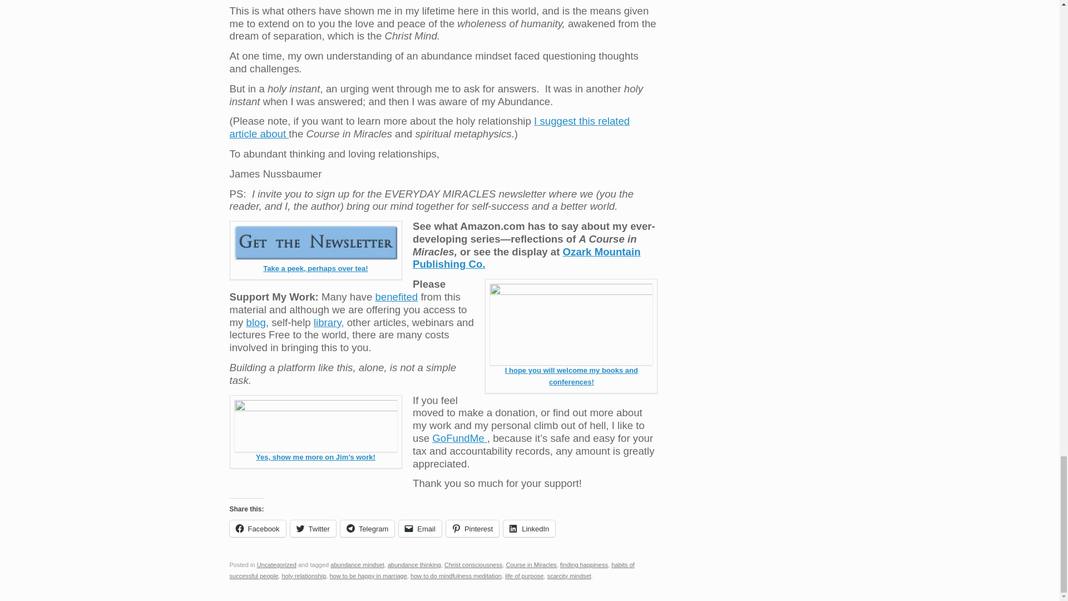 The width and height of the screenshot is (1068, 601). Describe the element at coordinates (256, 322) in the screenshot. I see `blog` at that location.